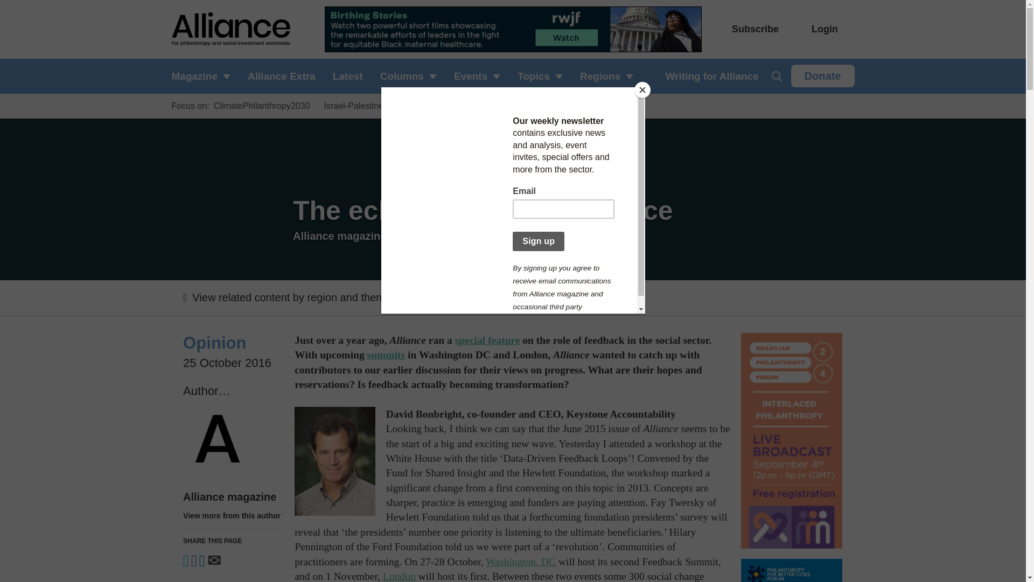  Describe the element at coordinates (540, 76) in the screenshot. I see `Topics` at that location.